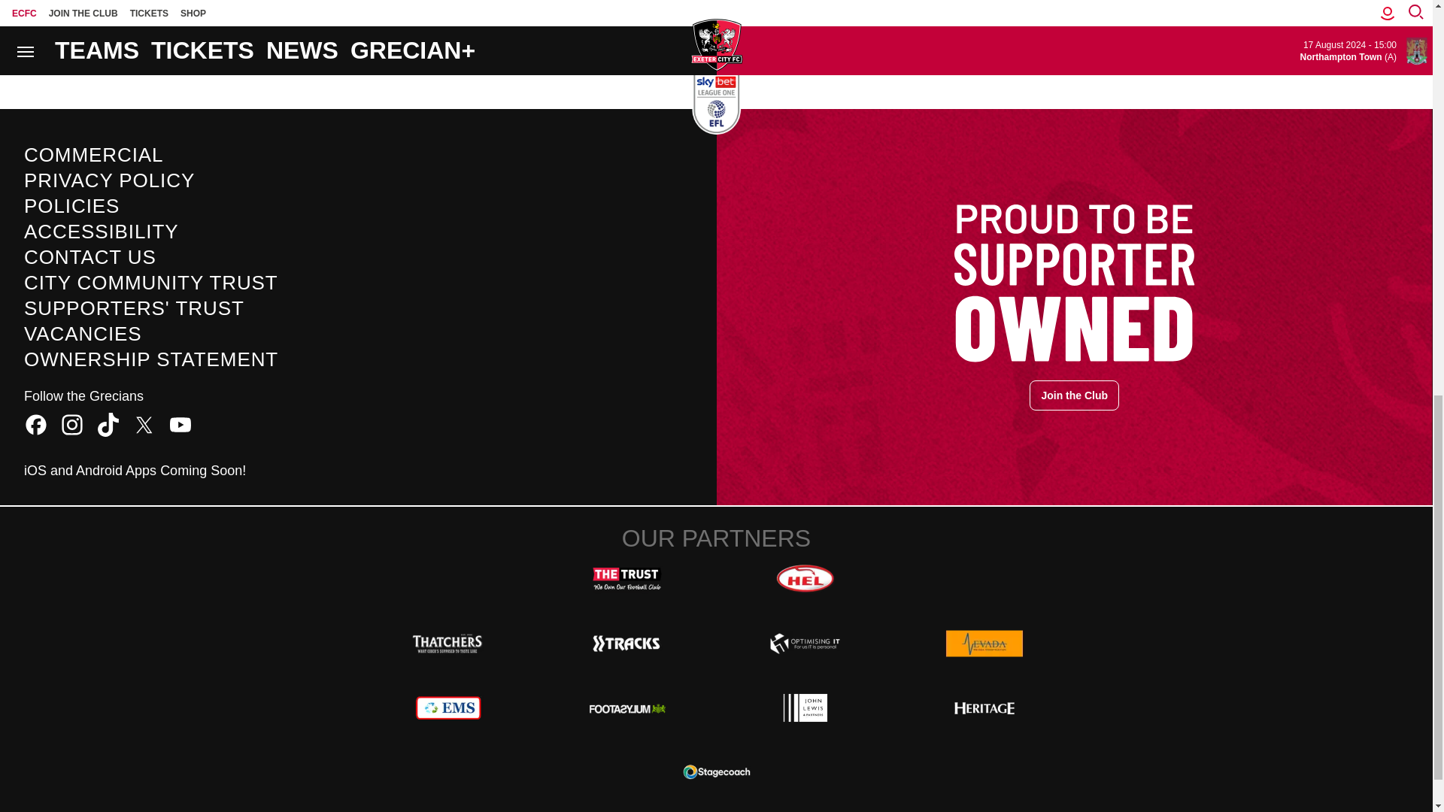  What do you see at coordinates (627, 579) in the screenshot?
I see `The Trust` at bounding box center [627, 579].